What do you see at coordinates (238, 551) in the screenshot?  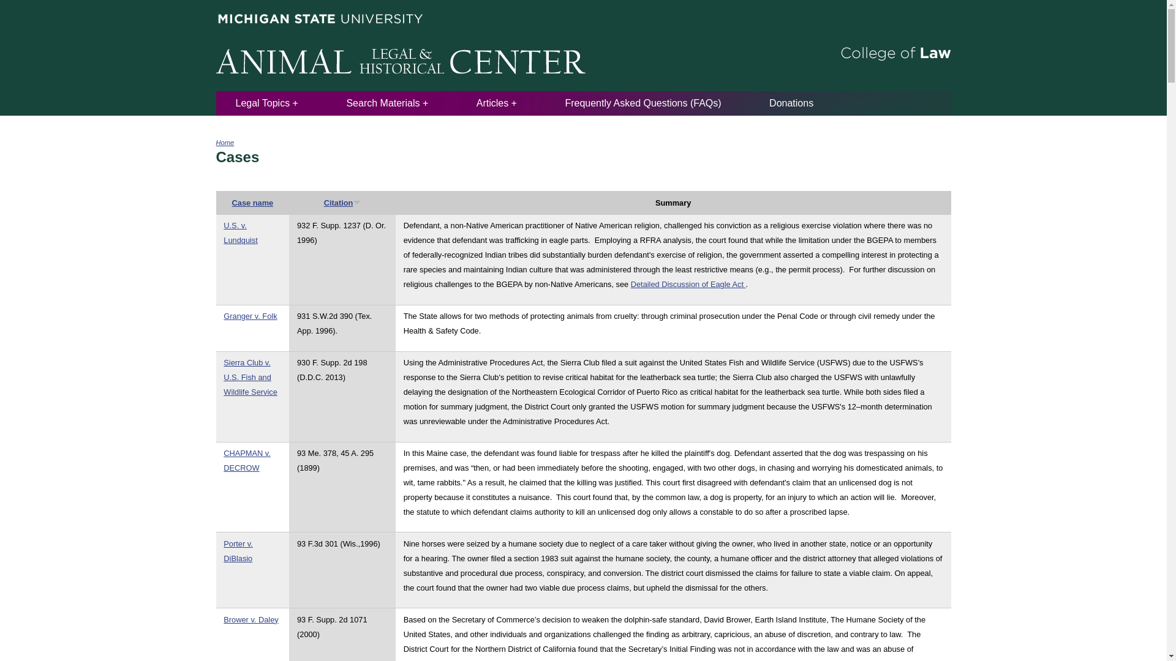 I see `Porter v. DiBlasio` at bounding box center [238, 551].